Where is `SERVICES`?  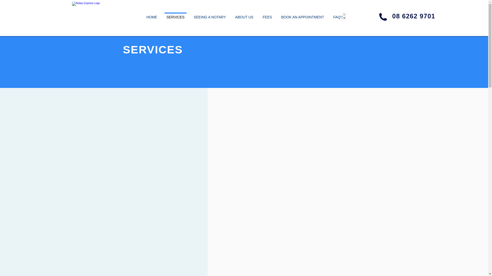 SERVICES is located at coordinates (176, 16).